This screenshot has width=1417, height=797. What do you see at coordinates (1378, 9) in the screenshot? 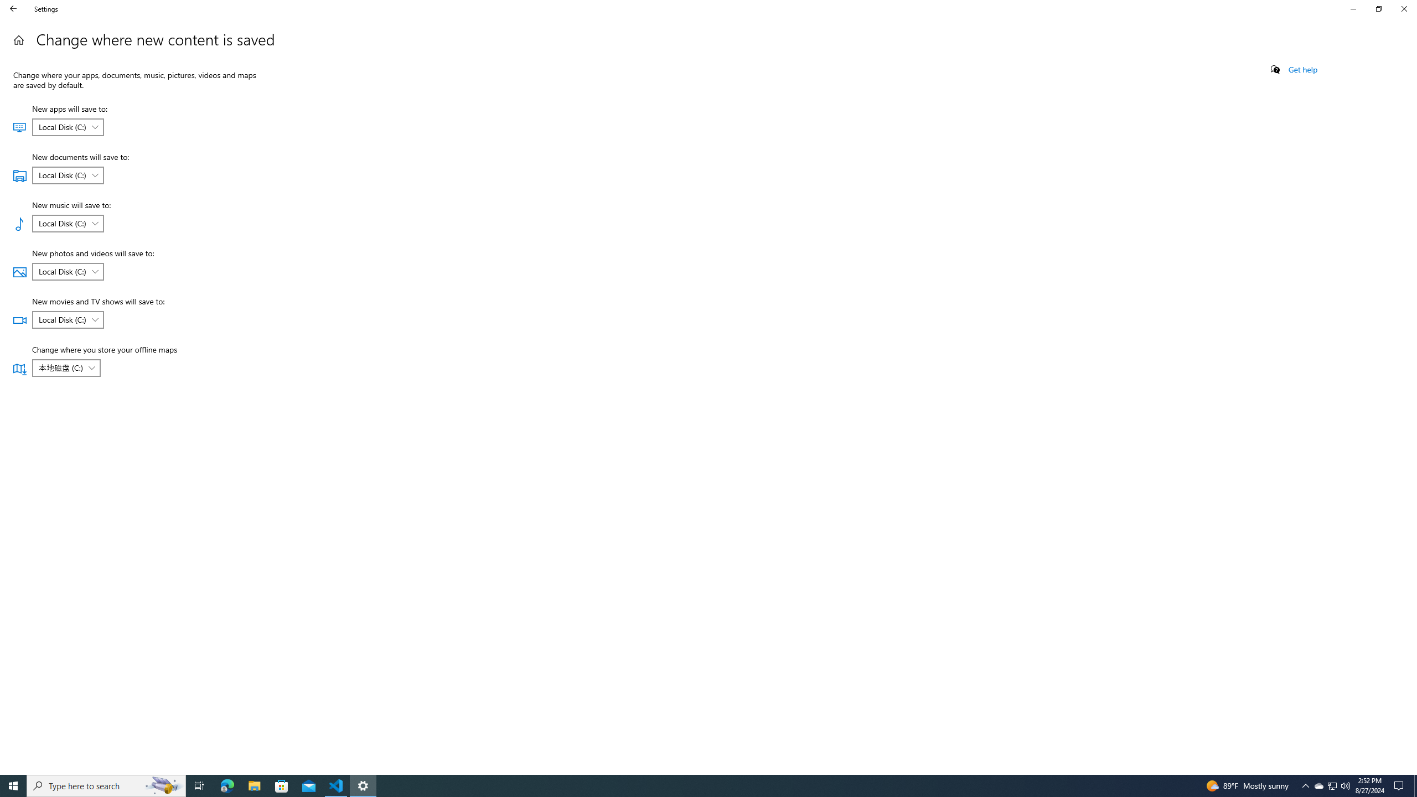
I see `Restore Settings` at bounding box center [1378, 9].